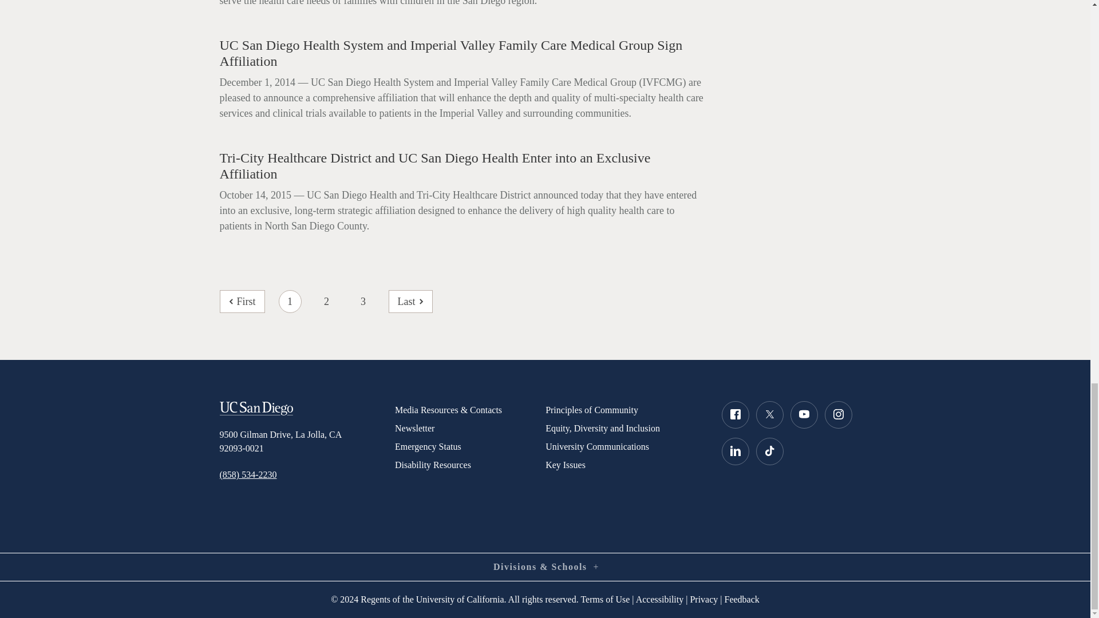 The image size is (1099, 618). What do you see at coordinates (469, 446) in the screenshot?
I see `Emergency Status` at bounding box center [469, 446].